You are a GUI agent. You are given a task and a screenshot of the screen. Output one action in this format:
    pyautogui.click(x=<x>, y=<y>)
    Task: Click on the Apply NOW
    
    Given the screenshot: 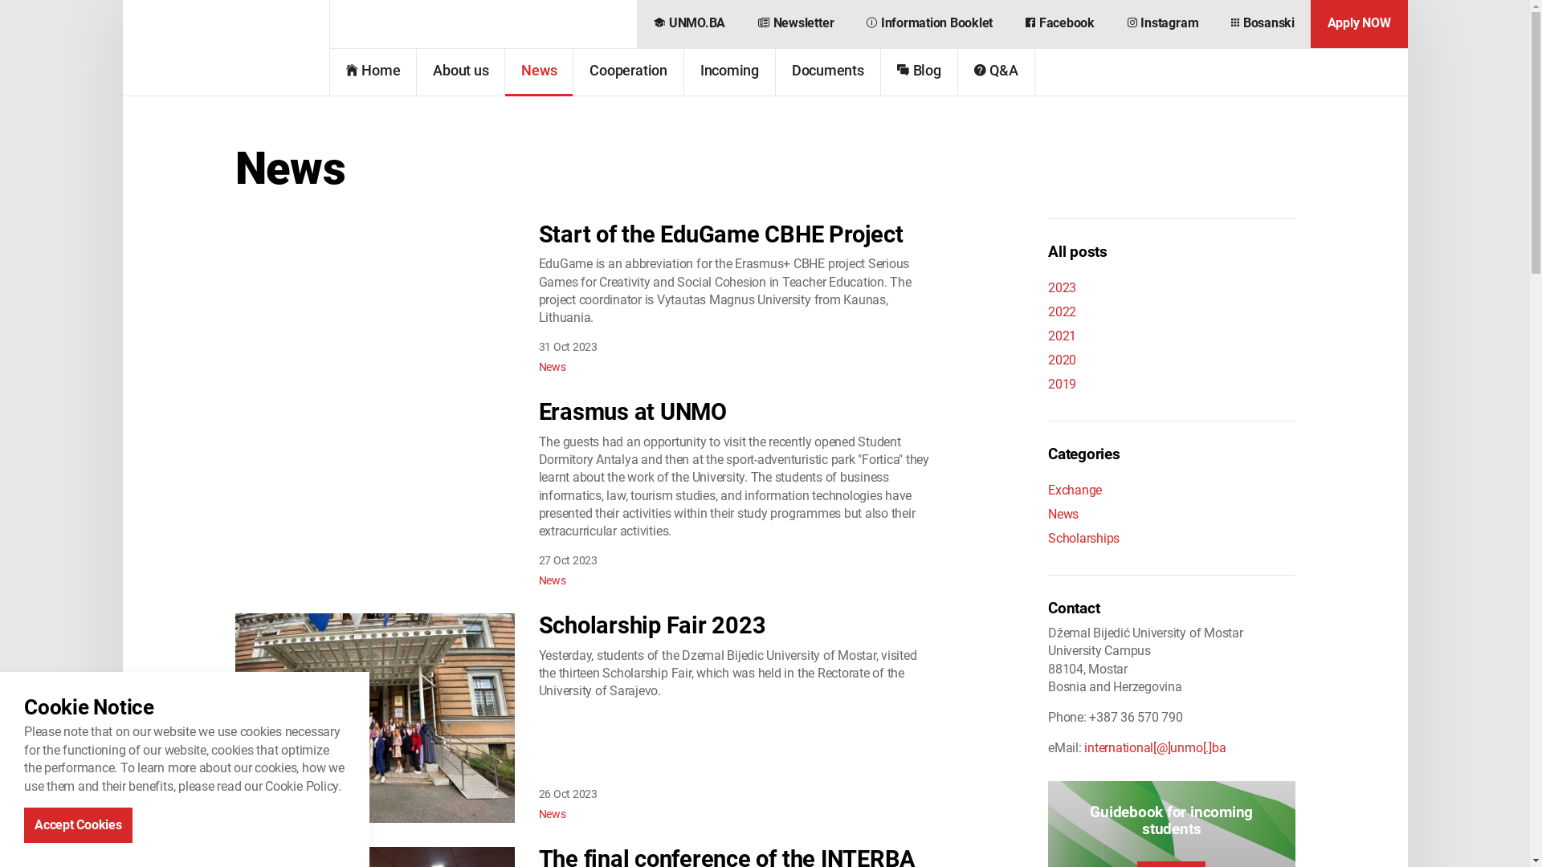 What is the action you would take?
    pyautogui.click(x=1359, y=24)
    